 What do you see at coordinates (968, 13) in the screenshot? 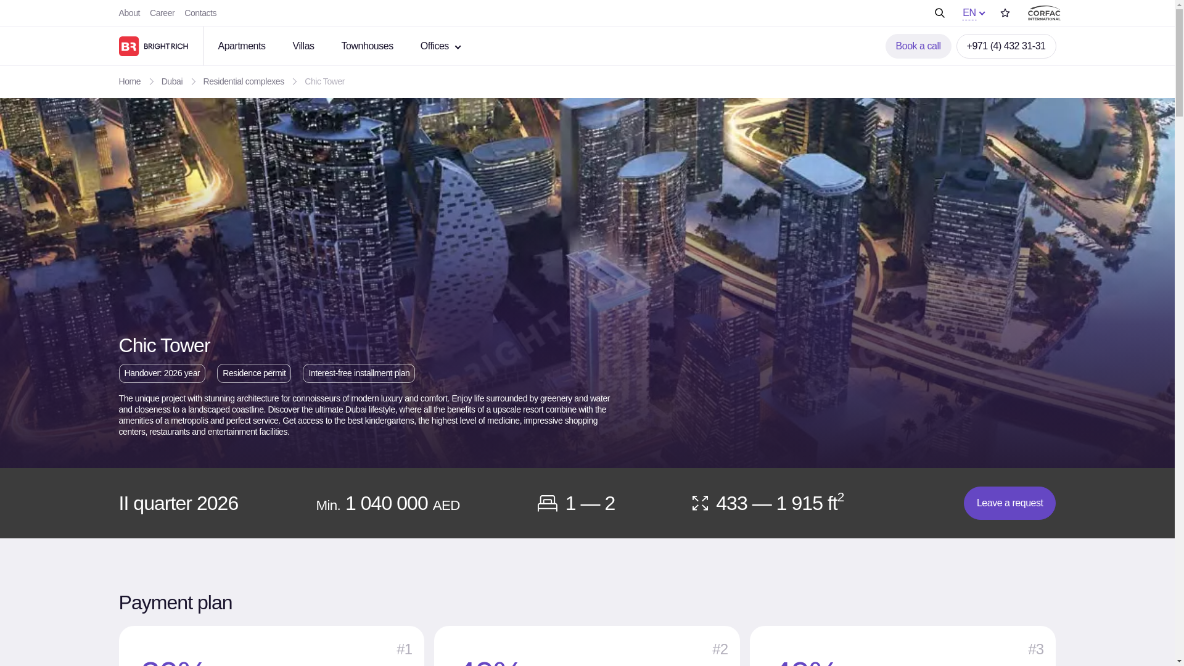
I see `EN` at bounding box center [968, 13].